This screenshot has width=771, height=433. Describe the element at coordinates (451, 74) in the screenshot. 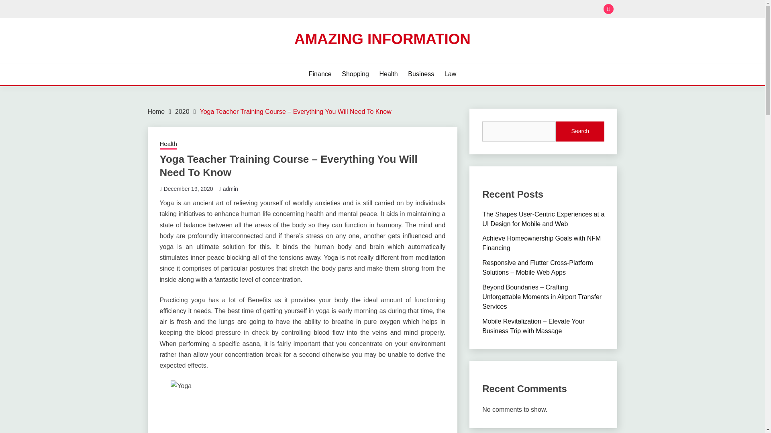

I see `Law` at that location.